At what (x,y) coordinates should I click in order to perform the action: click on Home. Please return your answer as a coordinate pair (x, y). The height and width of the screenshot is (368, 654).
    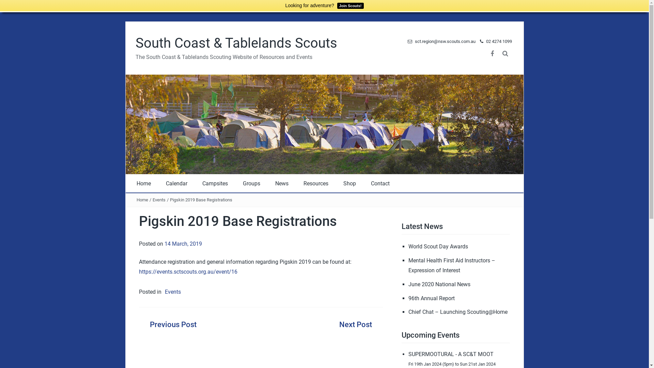
    Looking at the image, I should click on (143, 184).